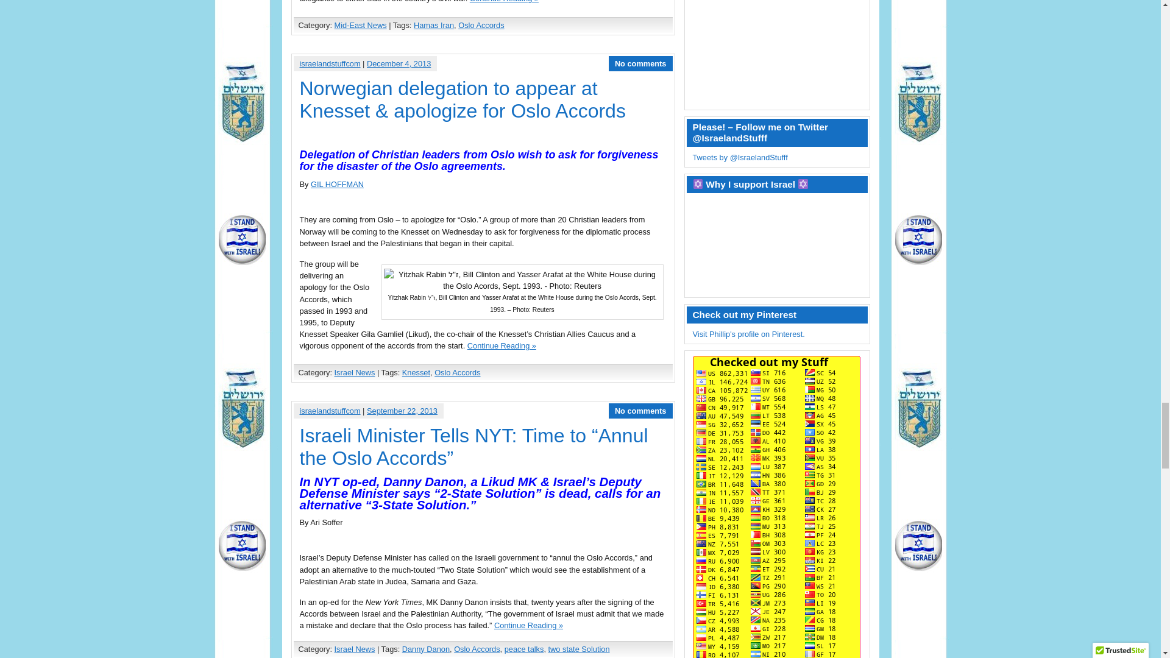 Image resolution: width=1170 pixels, height=658 pixels. Describe the element at coordinates (330, 63) in the screenshot. I see `Posts by israelandstuffcom` at that location.